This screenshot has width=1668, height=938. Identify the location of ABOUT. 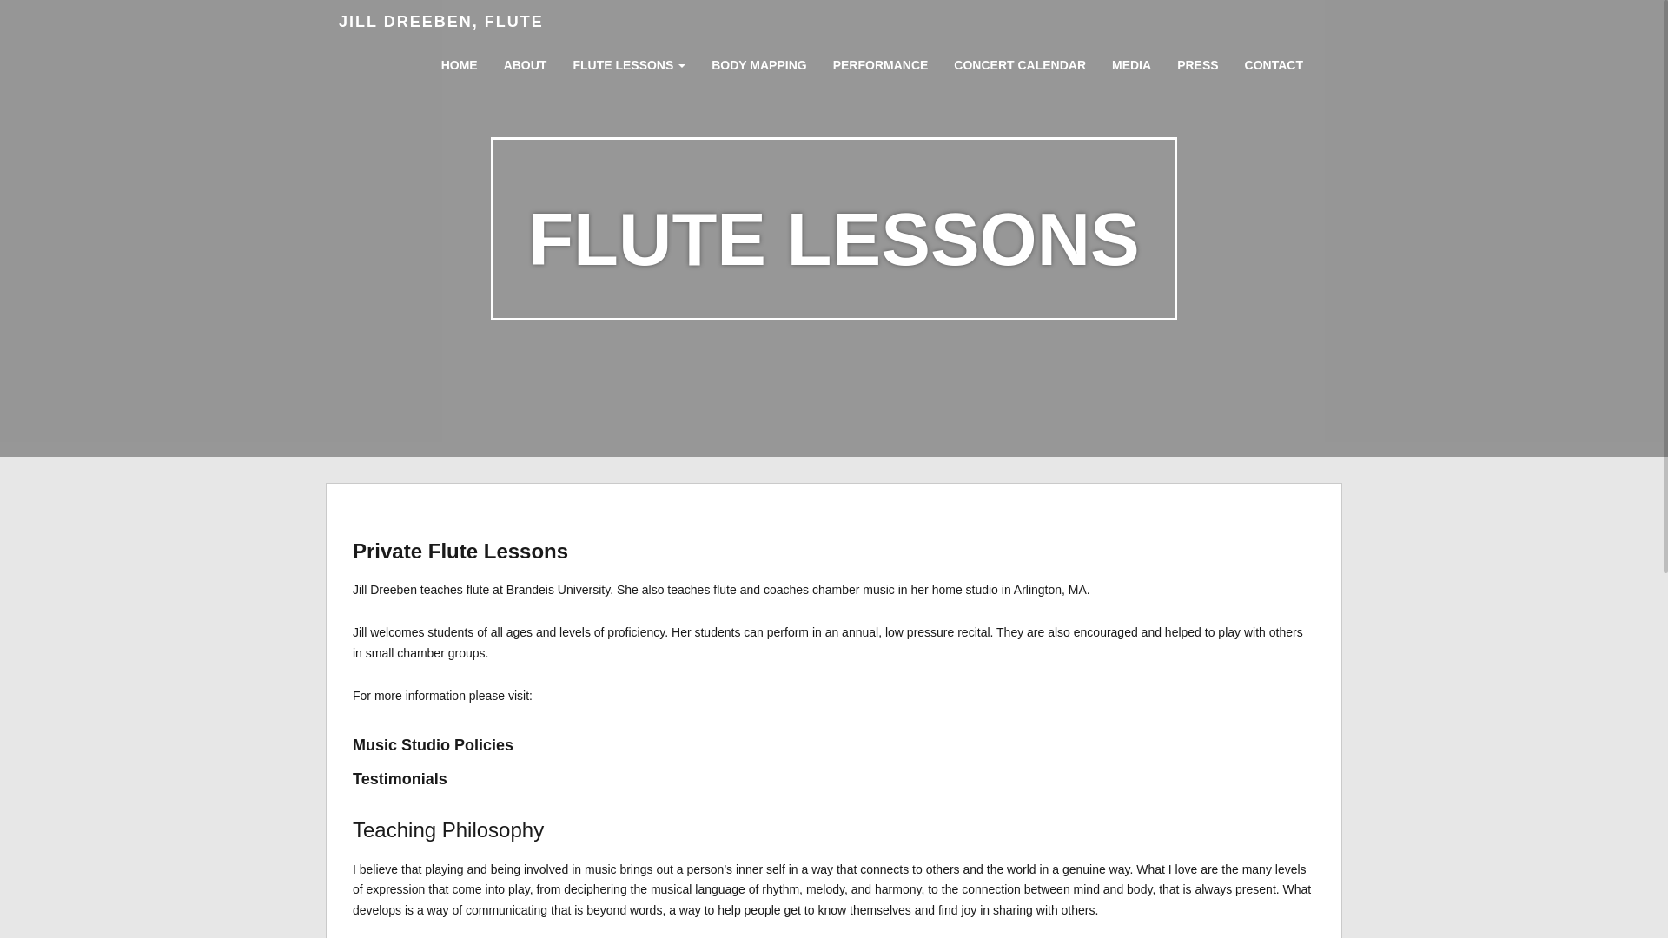
(525, 60).